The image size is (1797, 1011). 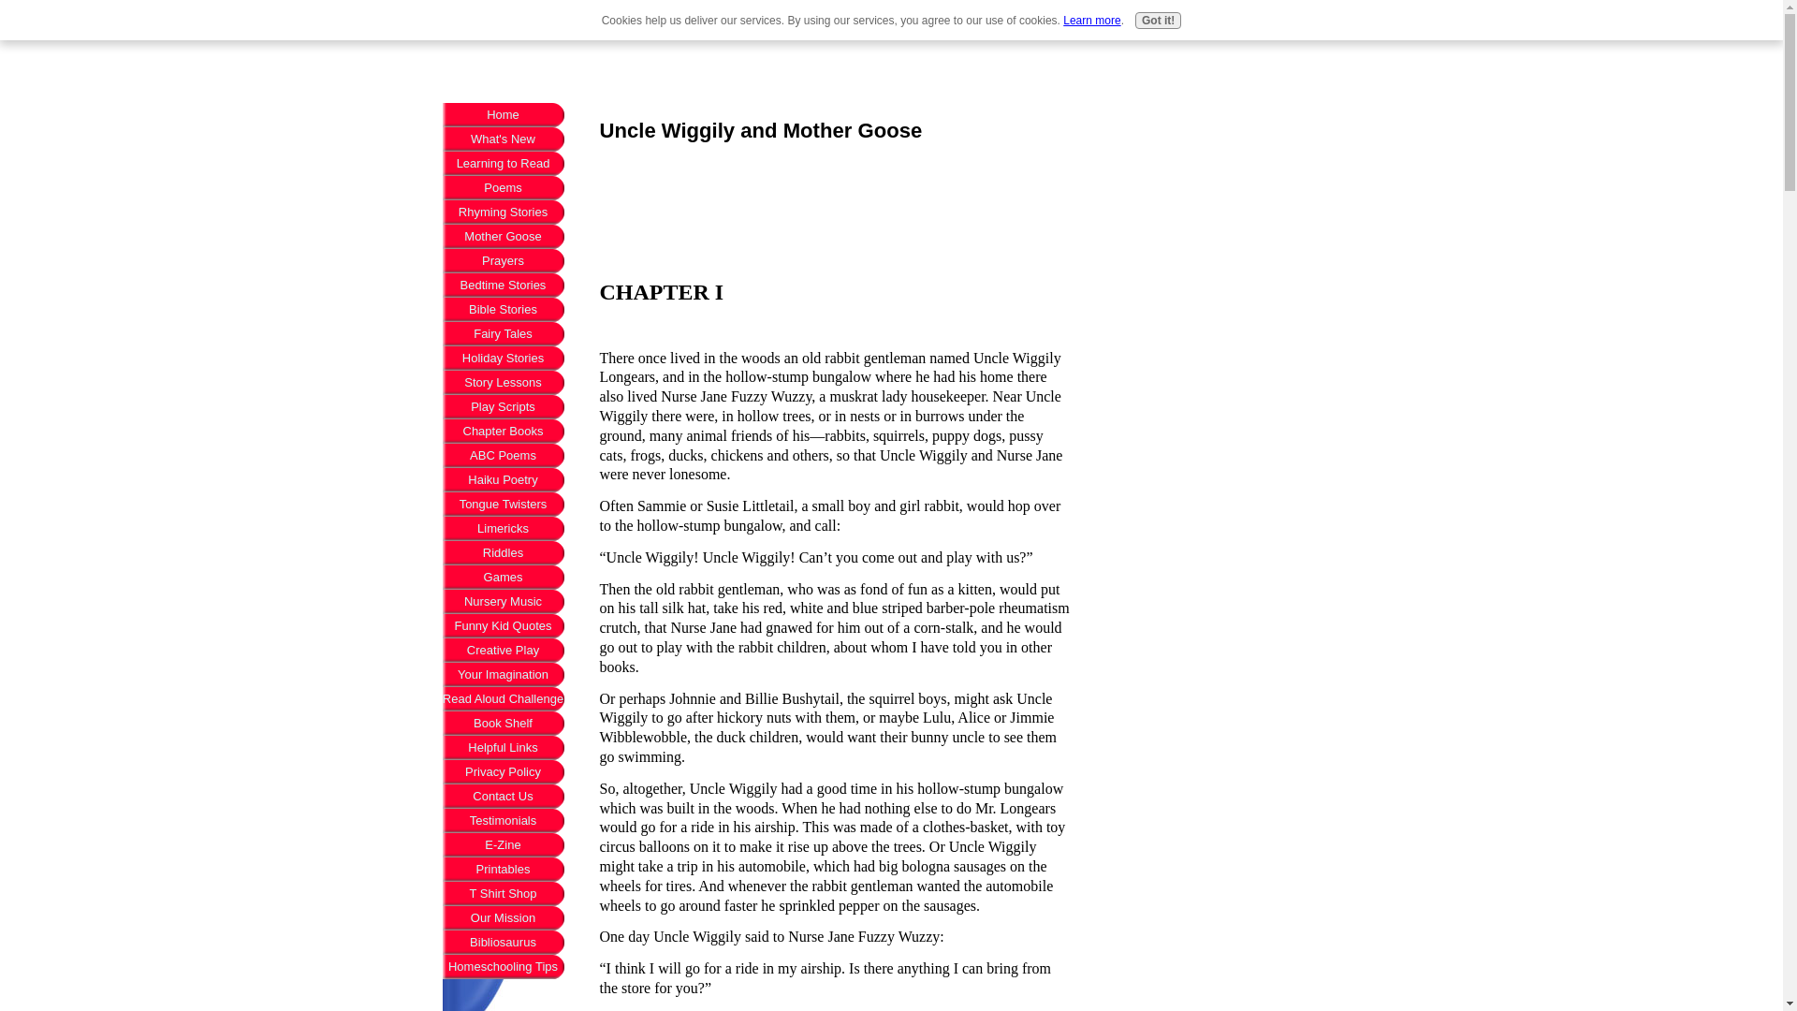 I want to click on Games, so click(x=503, y=577).